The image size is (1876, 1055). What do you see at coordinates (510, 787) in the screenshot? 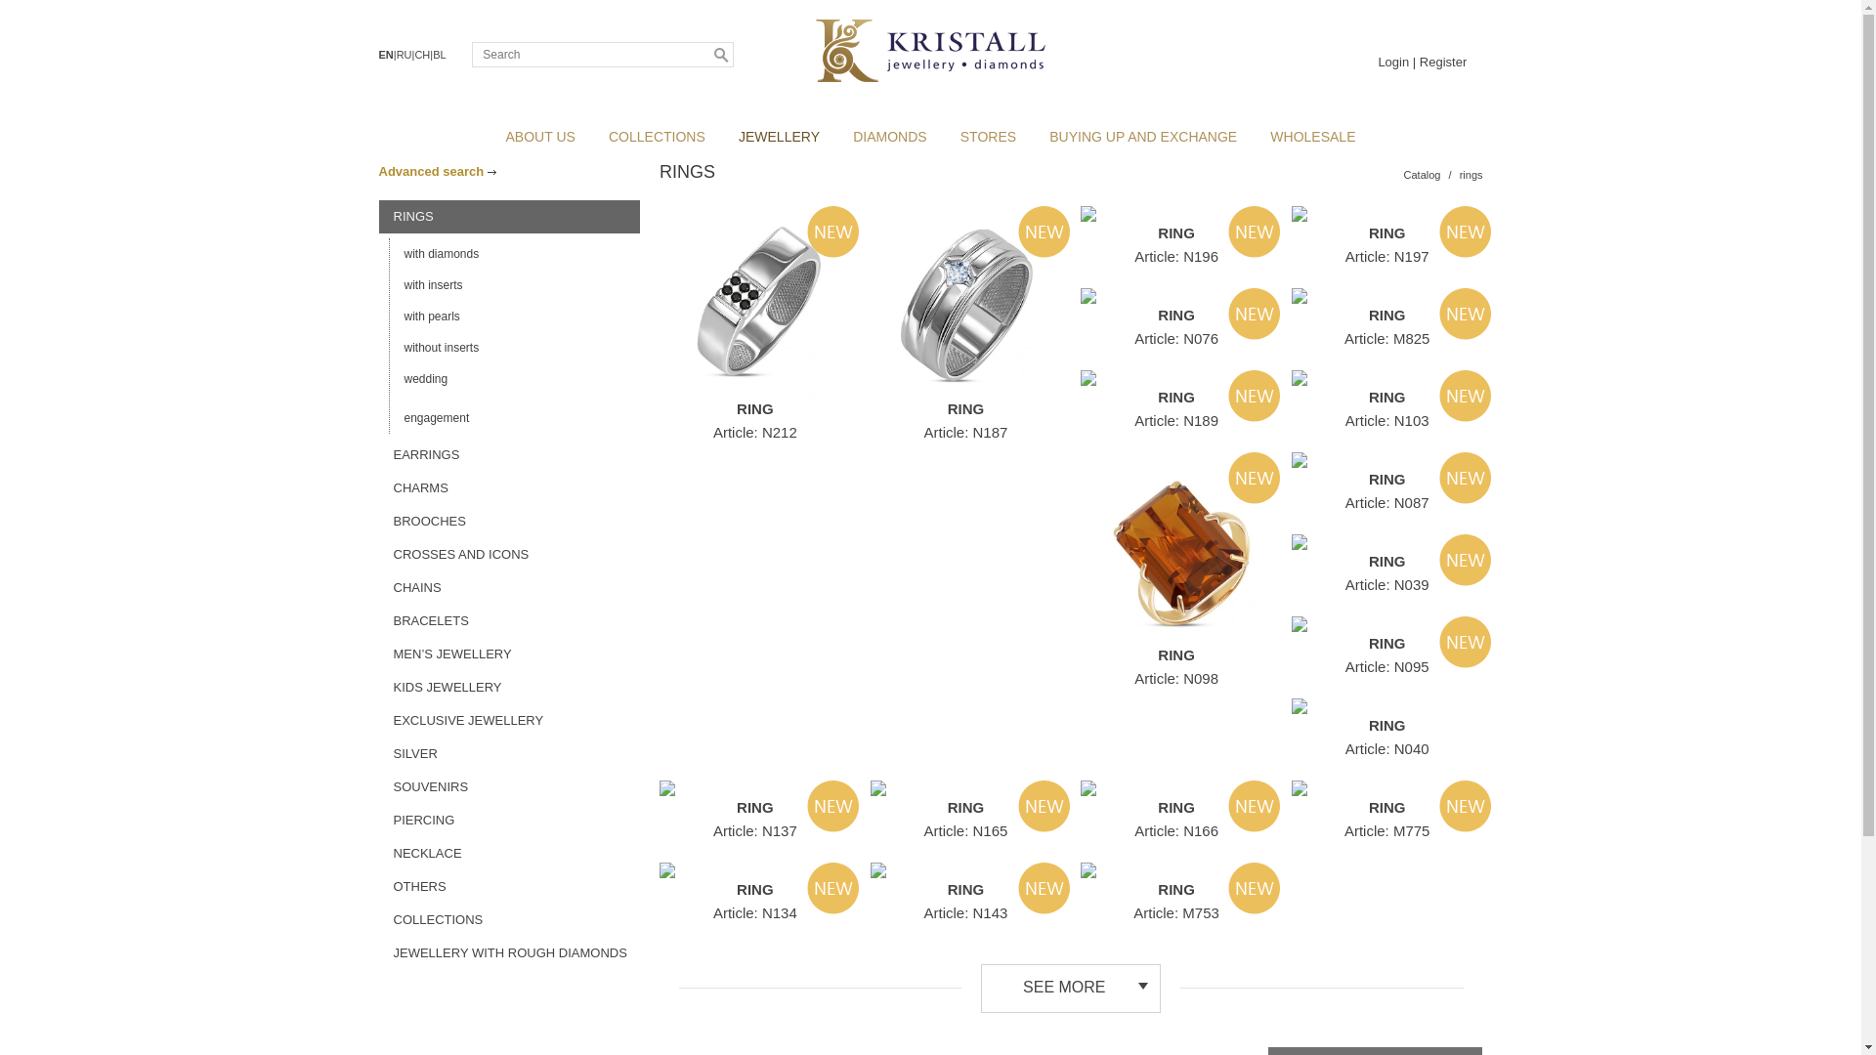
I see `SOUVENIRS` at bounding box center [510, 787].